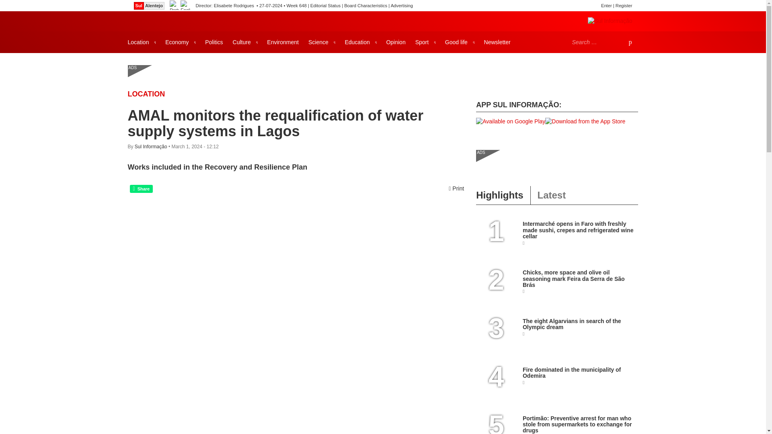  What do you see at coordinates (146, 94) in the screenshot?
I see `Location` at bounding box center [146, 94].